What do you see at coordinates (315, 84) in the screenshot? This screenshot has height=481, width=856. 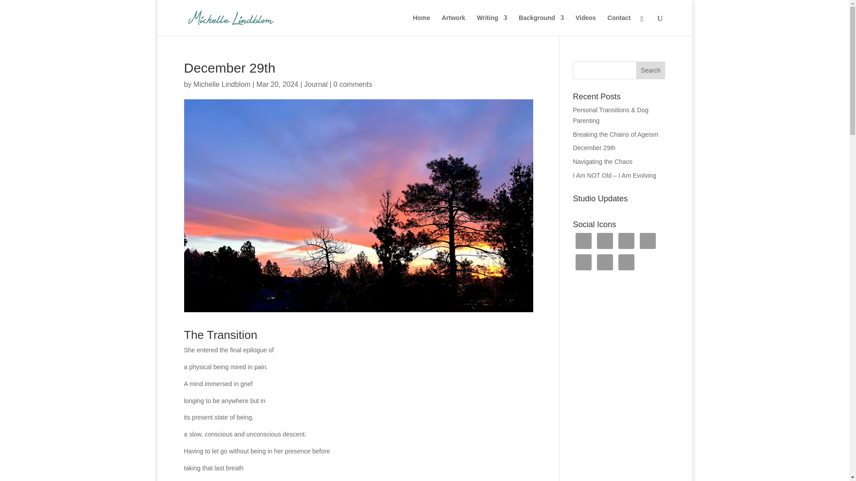 I see `Journal` at bounding box center [315, 84].